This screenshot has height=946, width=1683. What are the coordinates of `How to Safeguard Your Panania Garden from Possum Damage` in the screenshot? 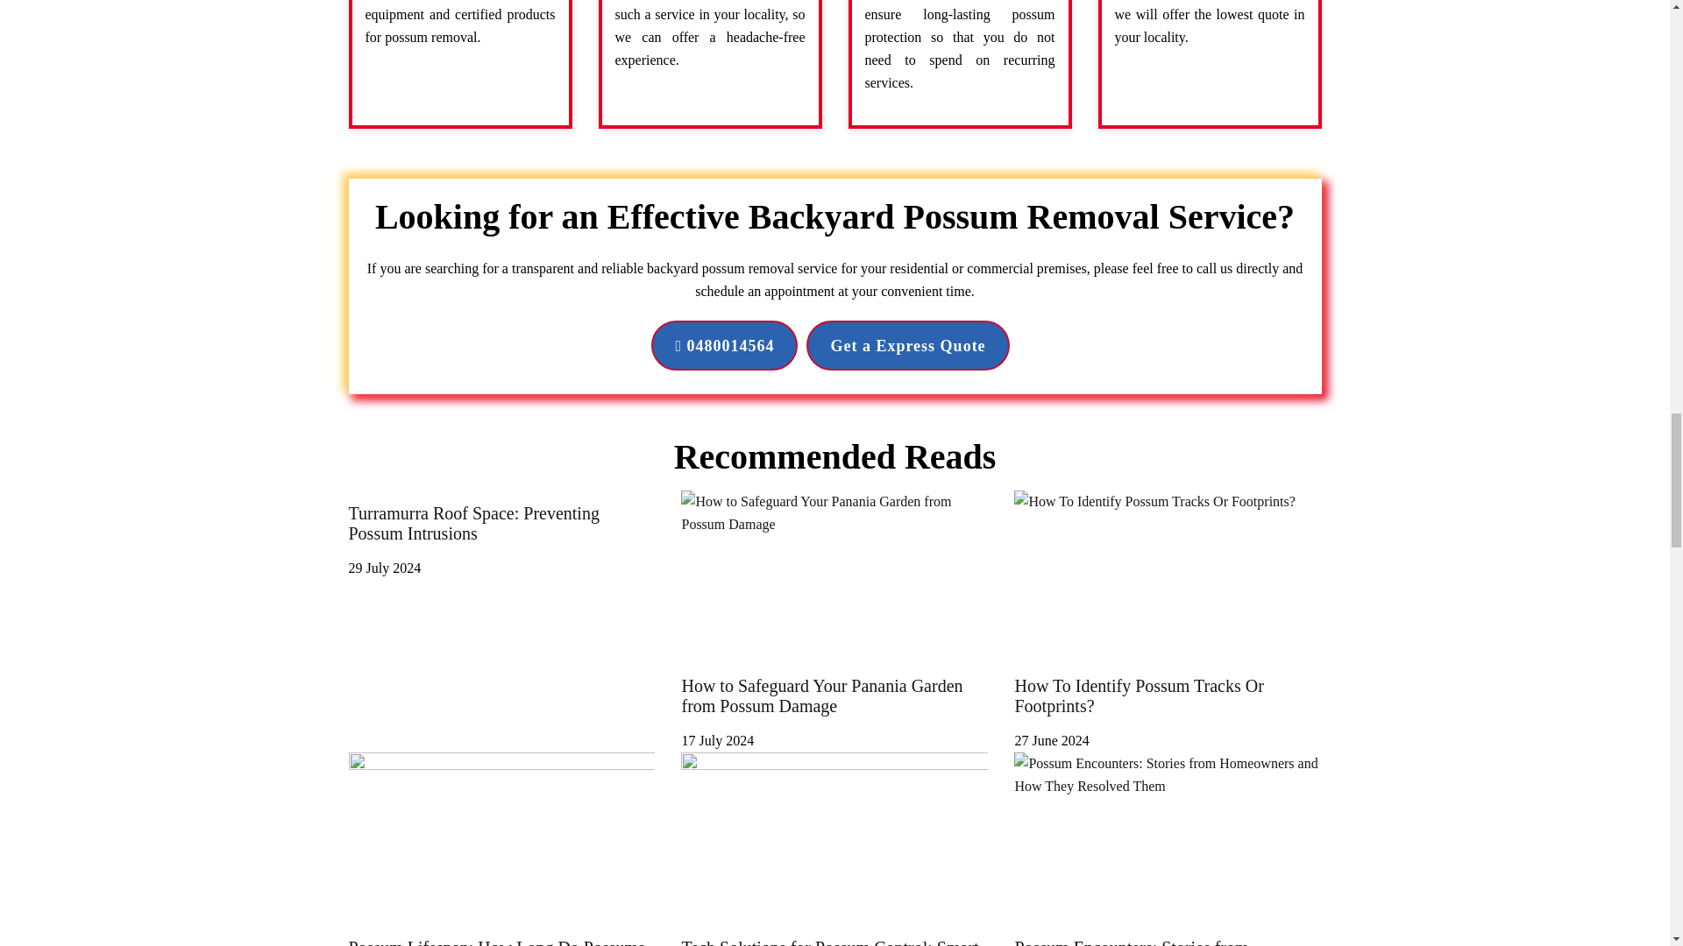 It's located at (834, 706).